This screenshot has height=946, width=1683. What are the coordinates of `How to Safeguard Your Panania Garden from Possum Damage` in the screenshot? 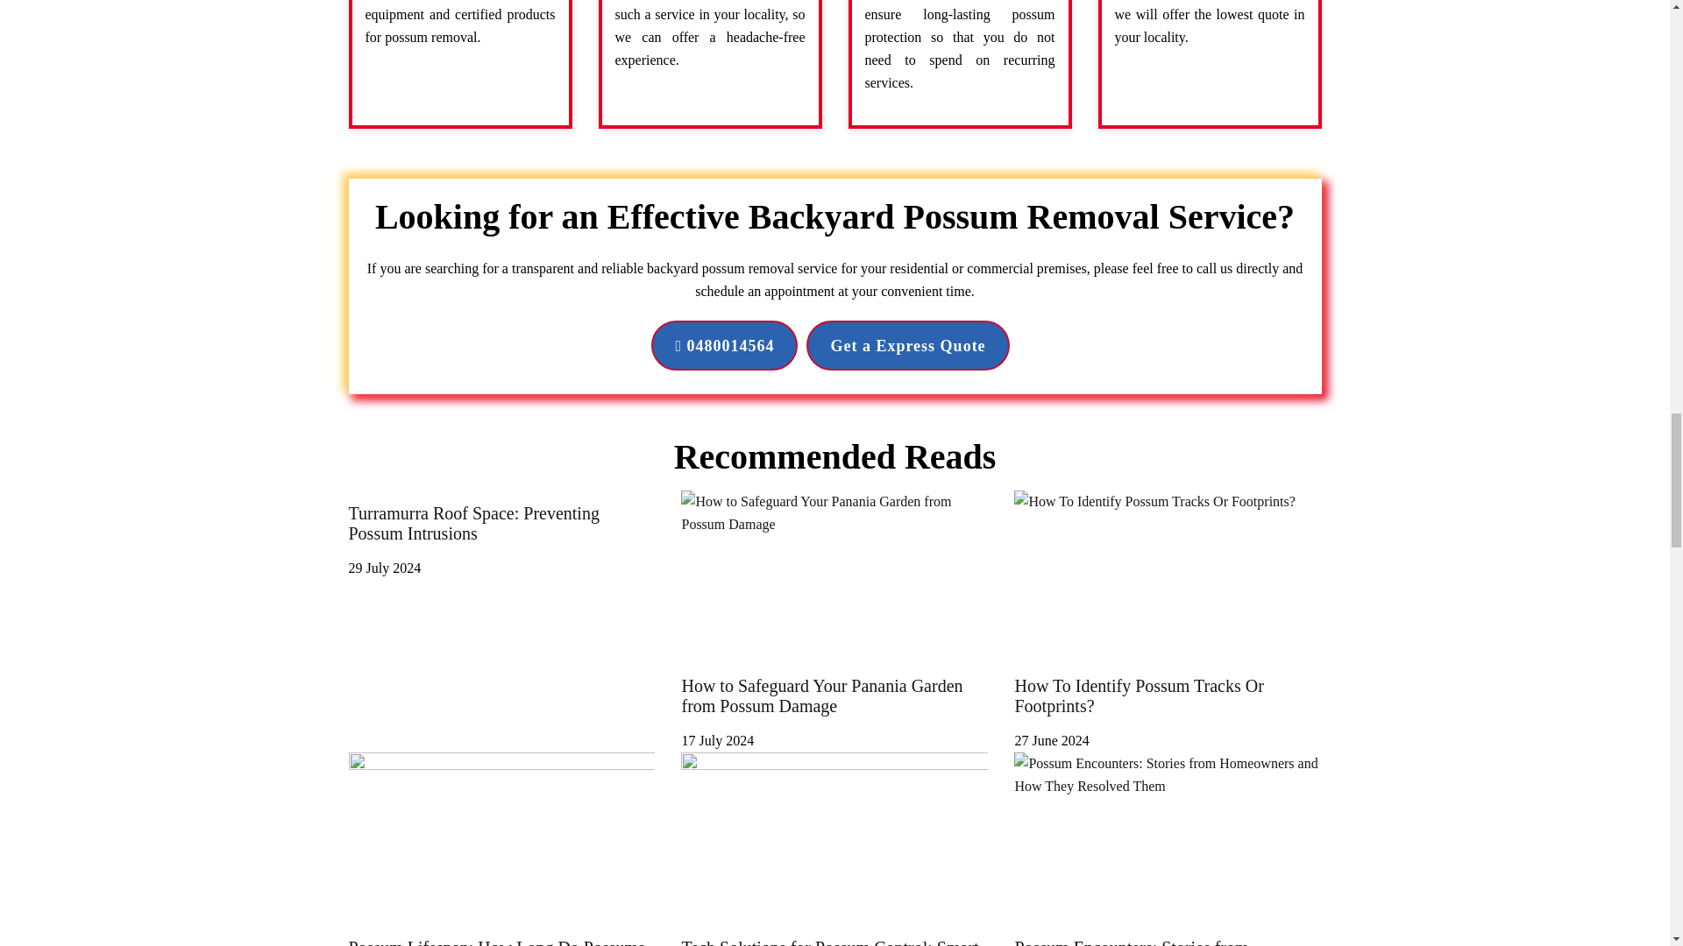 It's located at (834, 706).